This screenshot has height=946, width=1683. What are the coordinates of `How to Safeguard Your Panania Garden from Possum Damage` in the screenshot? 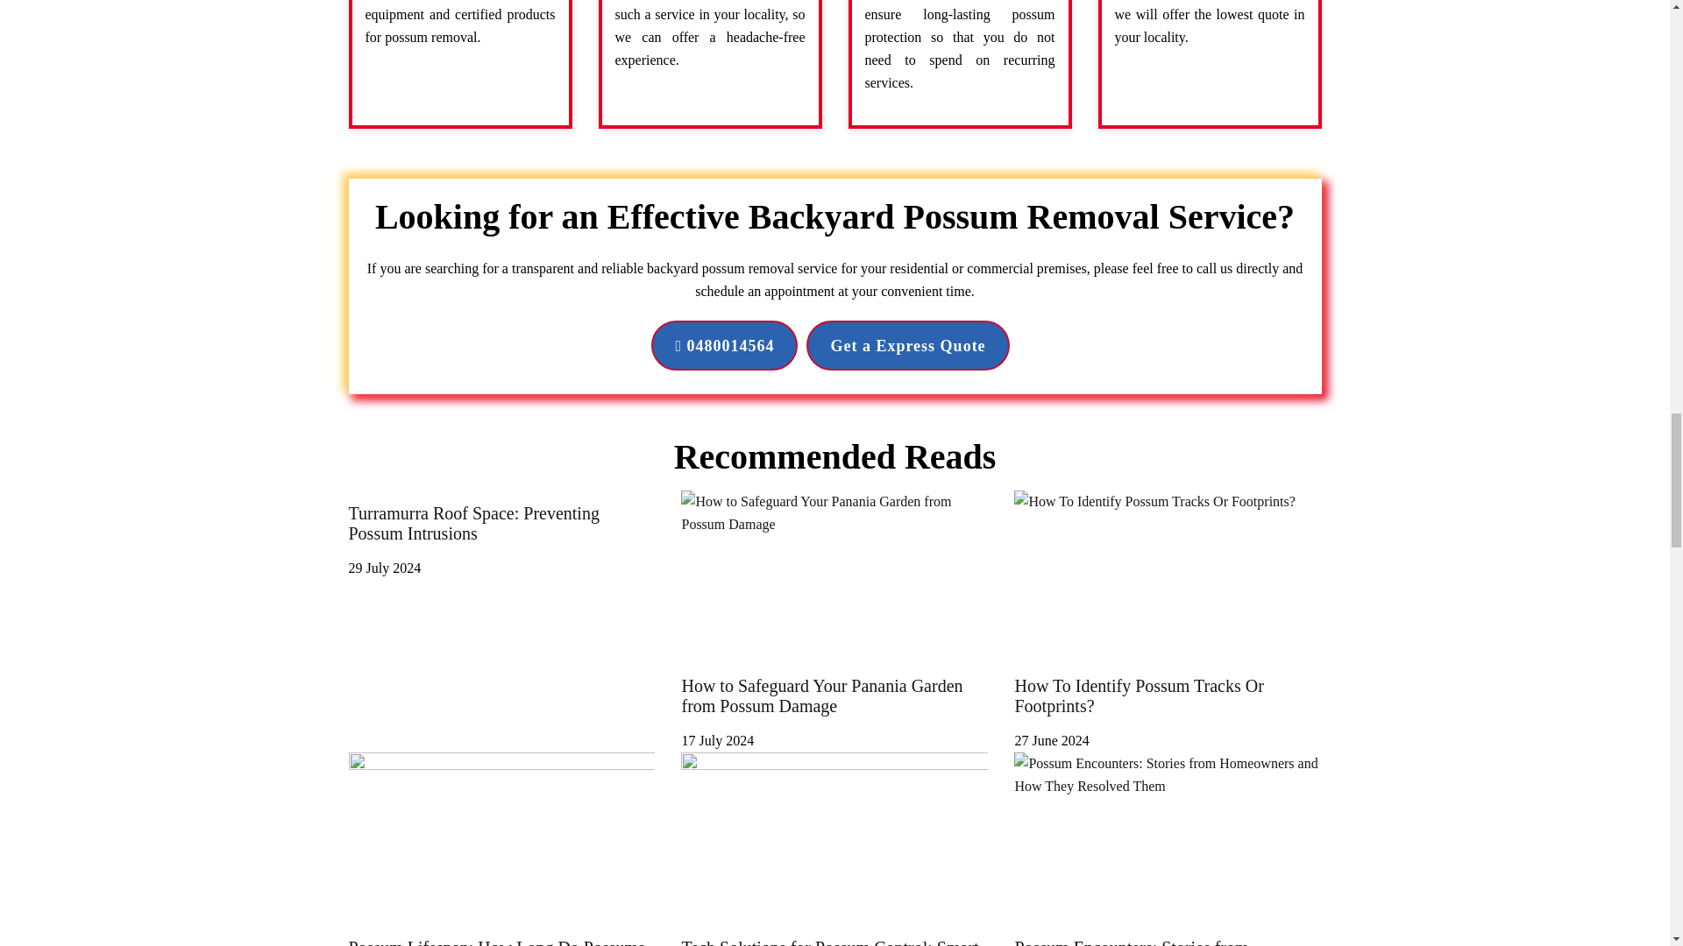 It's located at (834, 706).